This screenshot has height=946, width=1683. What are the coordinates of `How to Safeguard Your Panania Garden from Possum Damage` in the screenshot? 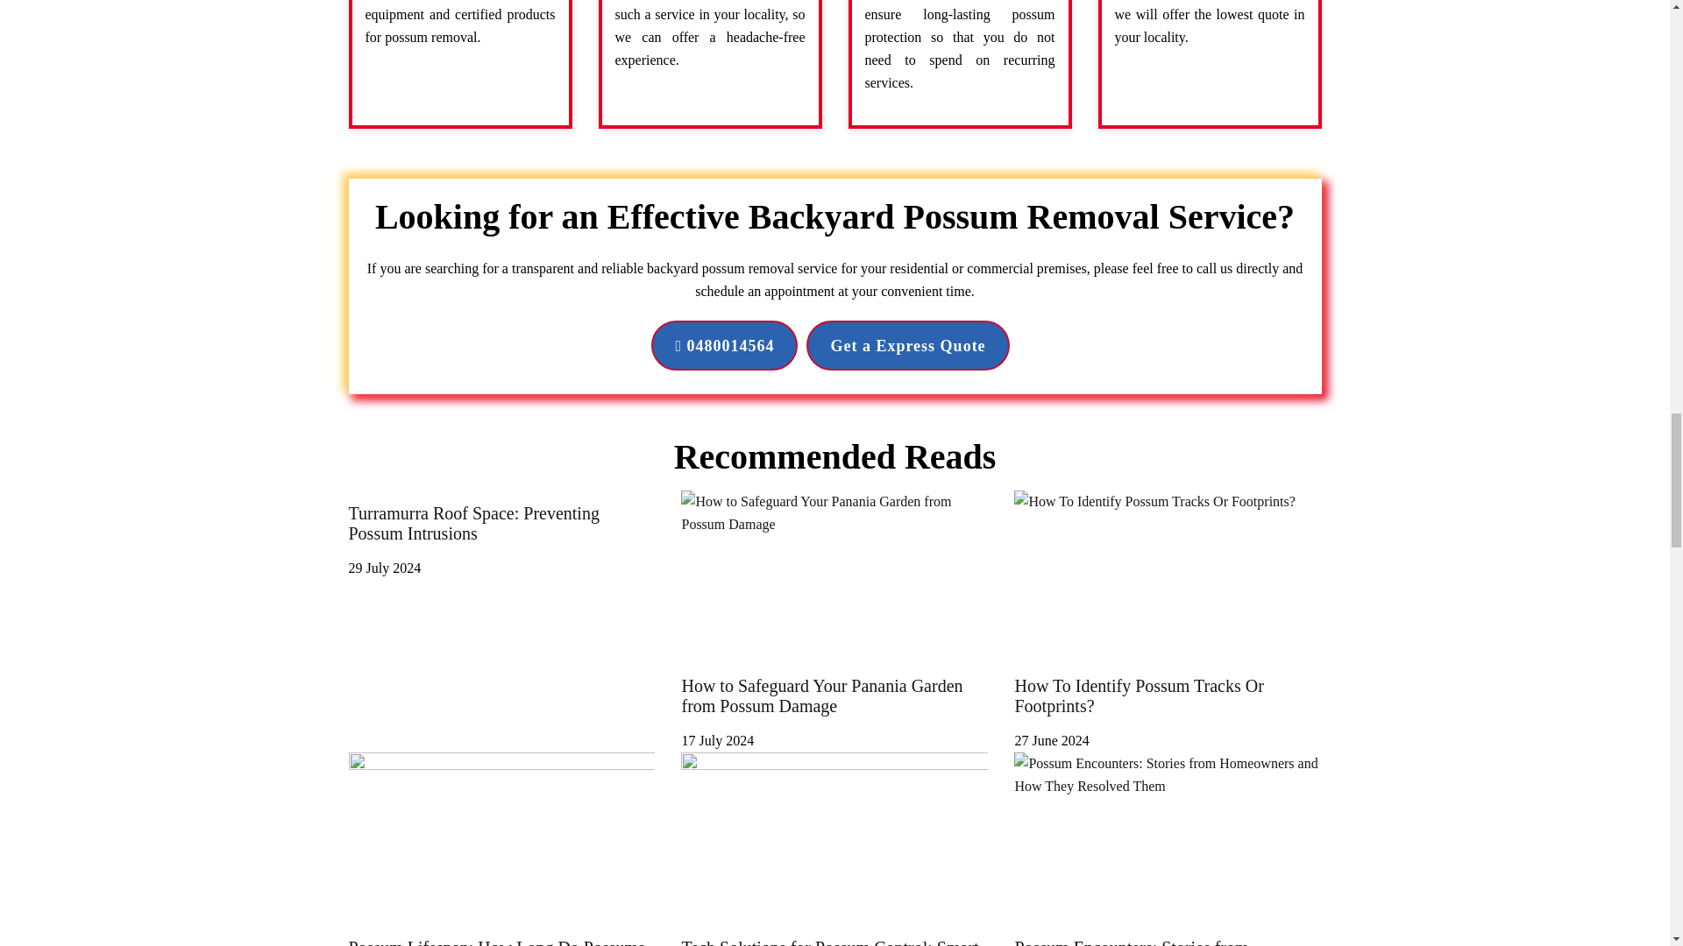 It's located at (834, 706).